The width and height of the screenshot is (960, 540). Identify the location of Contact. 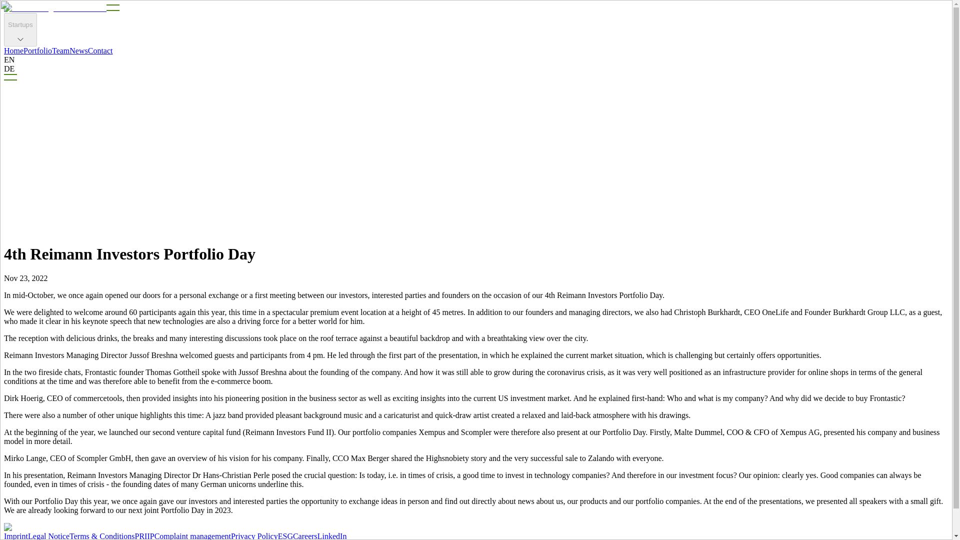
(100, 50).